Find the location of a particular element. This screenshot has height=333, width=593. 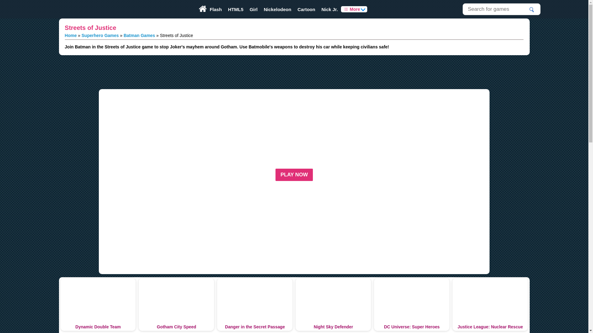

Play Fun Browser Games is located at coordinates (75, 9).